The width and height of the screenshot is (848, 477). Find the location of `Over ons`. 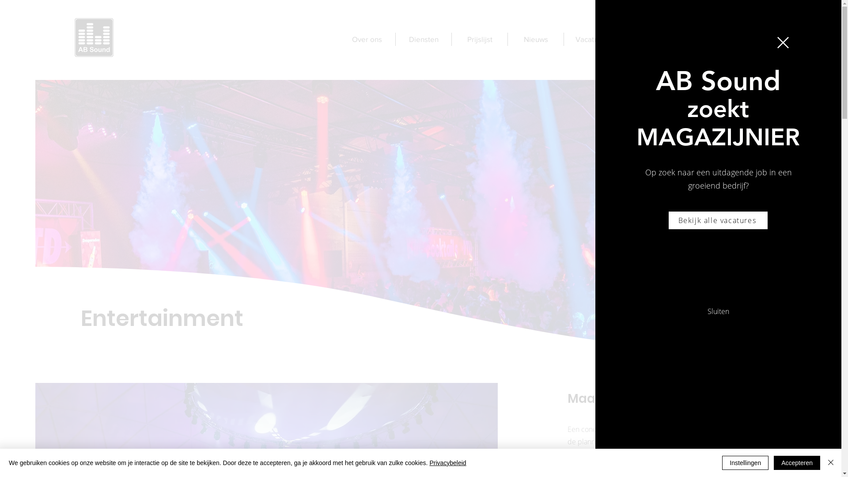

Over ons is located at coordinates (367, 39).